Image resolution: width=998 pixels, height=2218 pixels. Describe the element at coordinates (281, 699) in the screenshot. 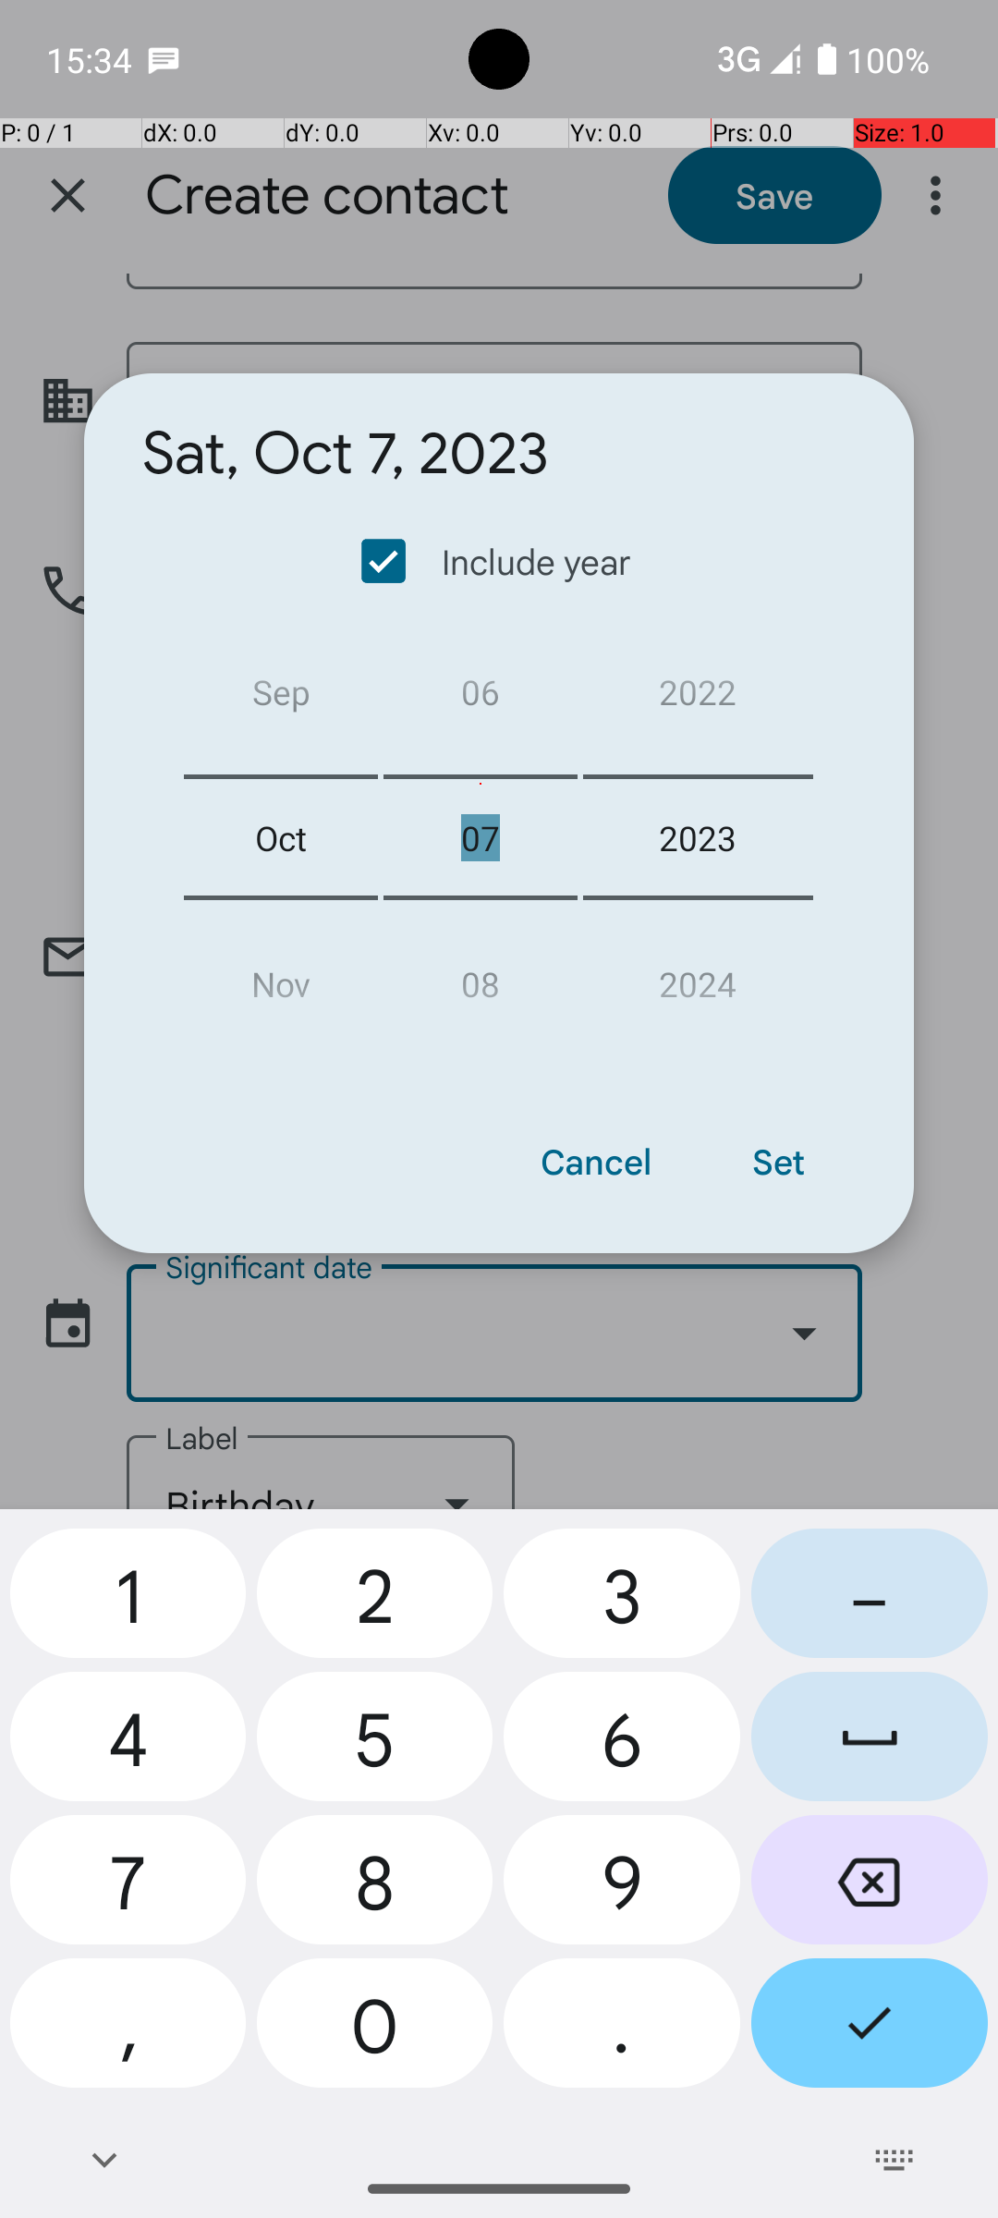

I see `Sep` at that location.